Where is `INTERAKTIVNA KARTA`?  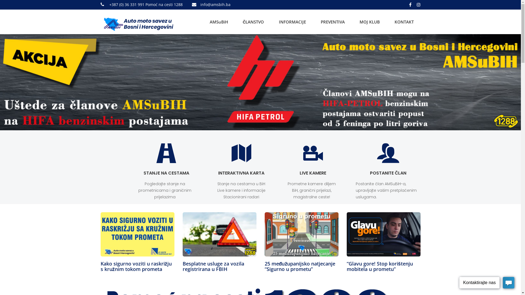 INTERAKTIVNA KARTA is located at coordinates (241, 173).